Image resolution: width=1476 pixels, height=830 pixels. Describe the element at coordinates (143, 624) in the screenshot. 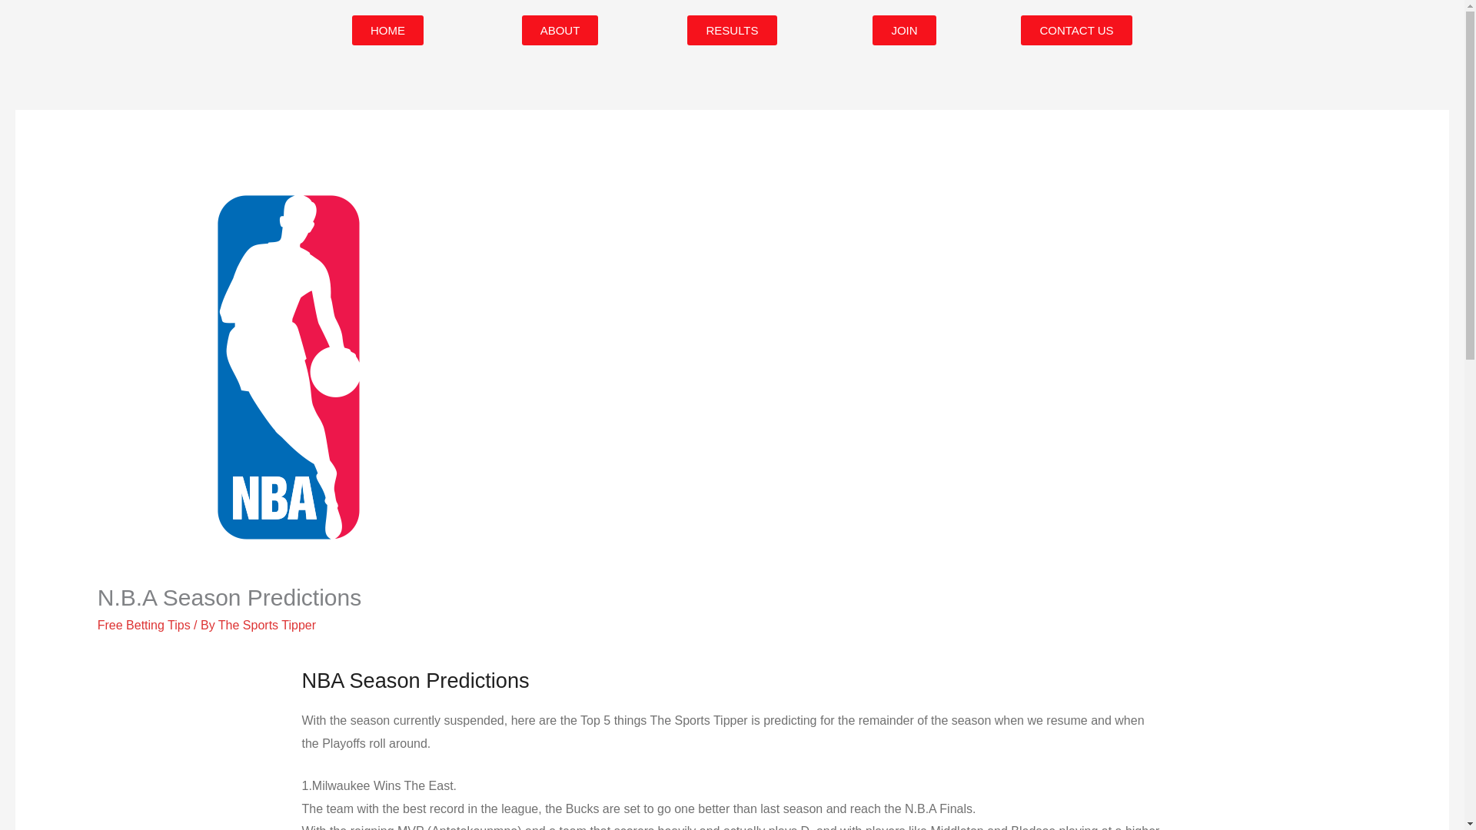

I see `Free Betting Tips` at that location.